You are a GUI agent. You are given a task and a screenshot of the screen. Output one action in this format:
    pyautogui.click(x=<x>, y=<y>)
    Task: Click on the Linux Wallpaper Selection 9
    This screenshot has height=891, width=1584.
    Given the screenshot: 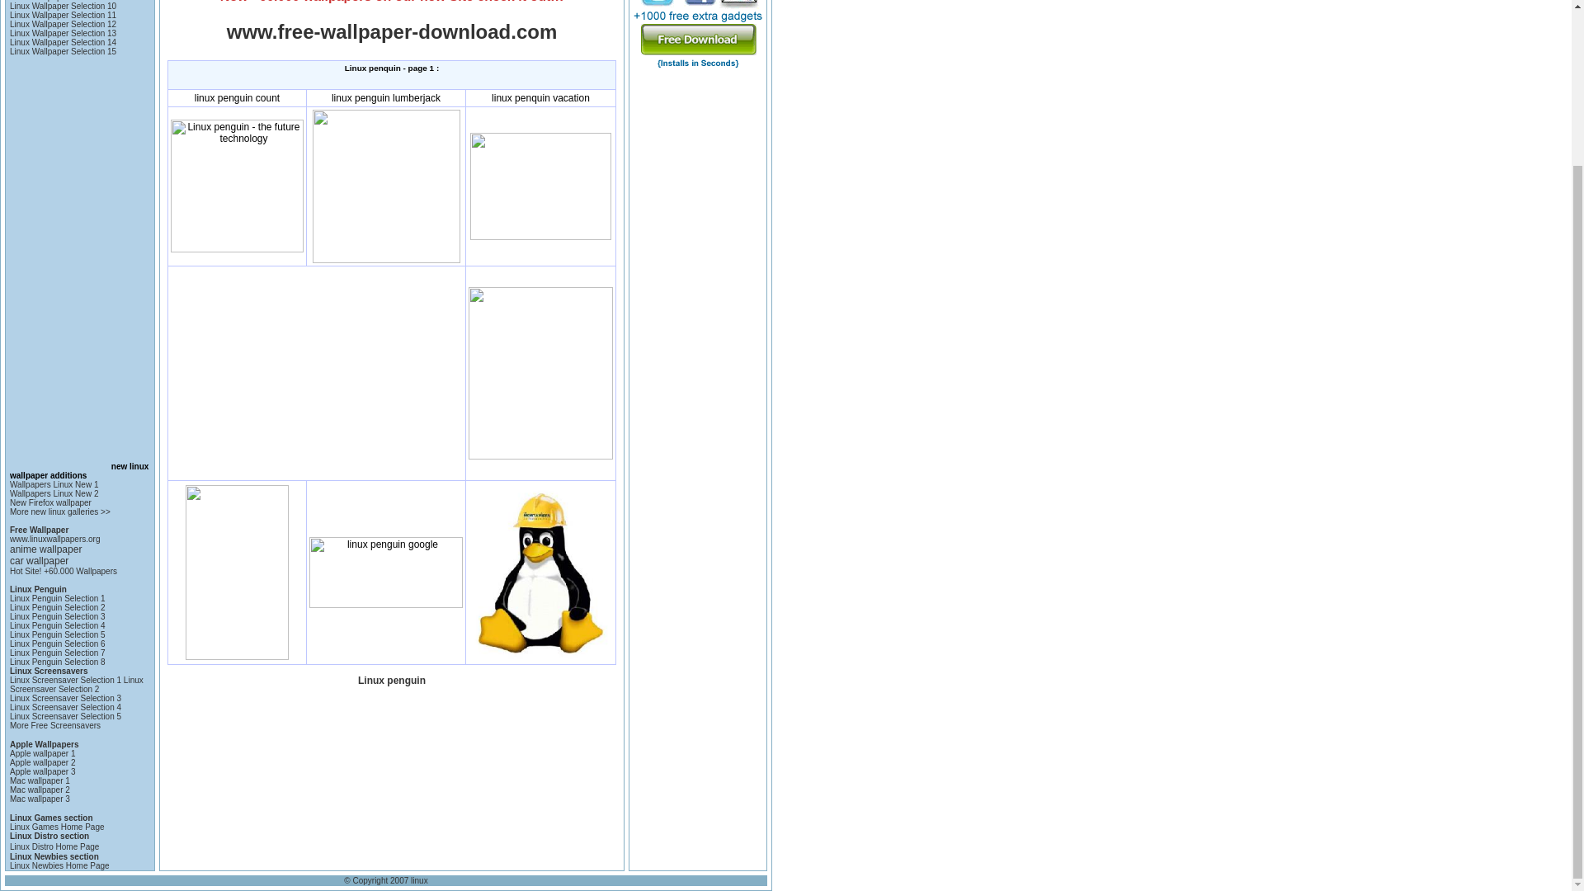 What is the action you would take?
    pyautogui.click(x=61, y=1)
    